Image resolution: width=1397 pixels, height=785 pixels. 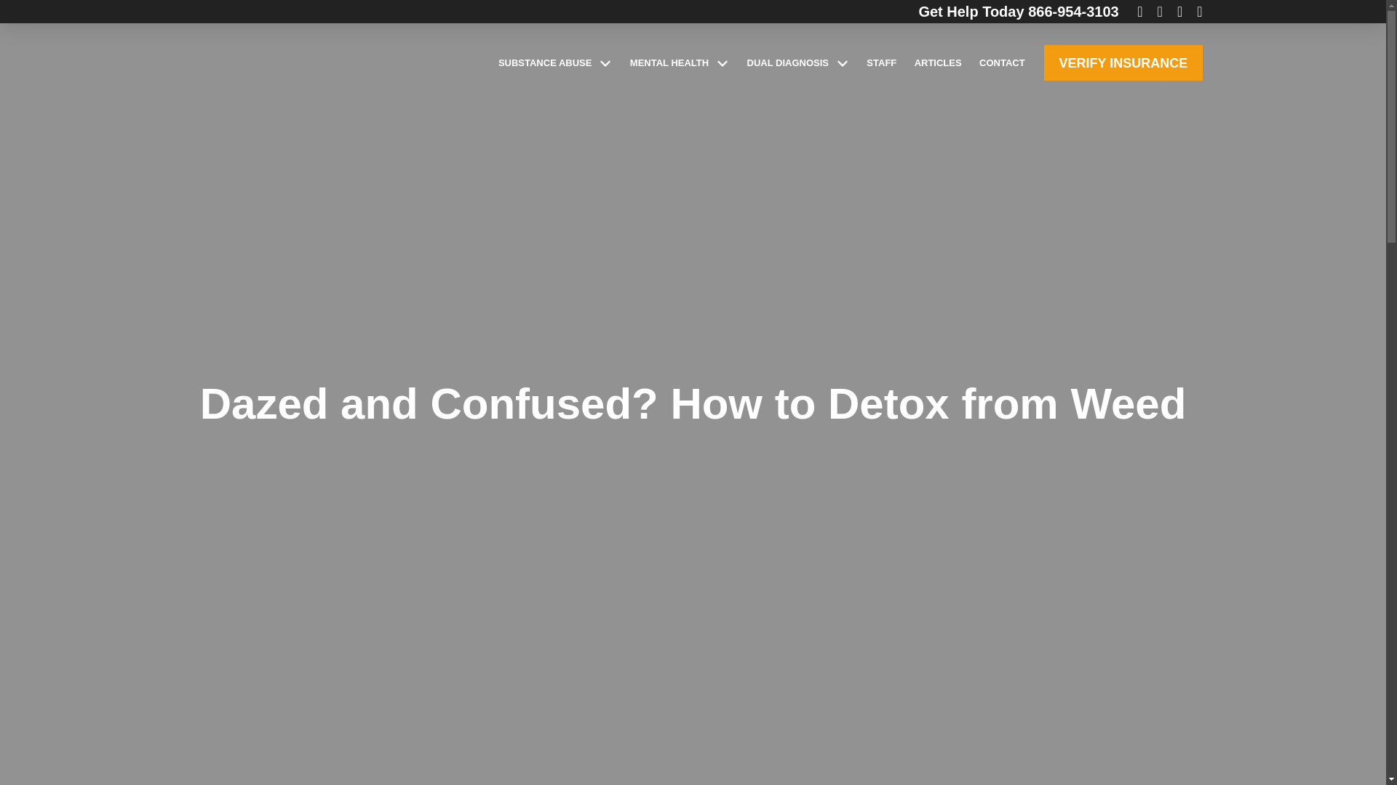 I want to click on SUBSTANCE ABUSE, so click(x=556, y=63).